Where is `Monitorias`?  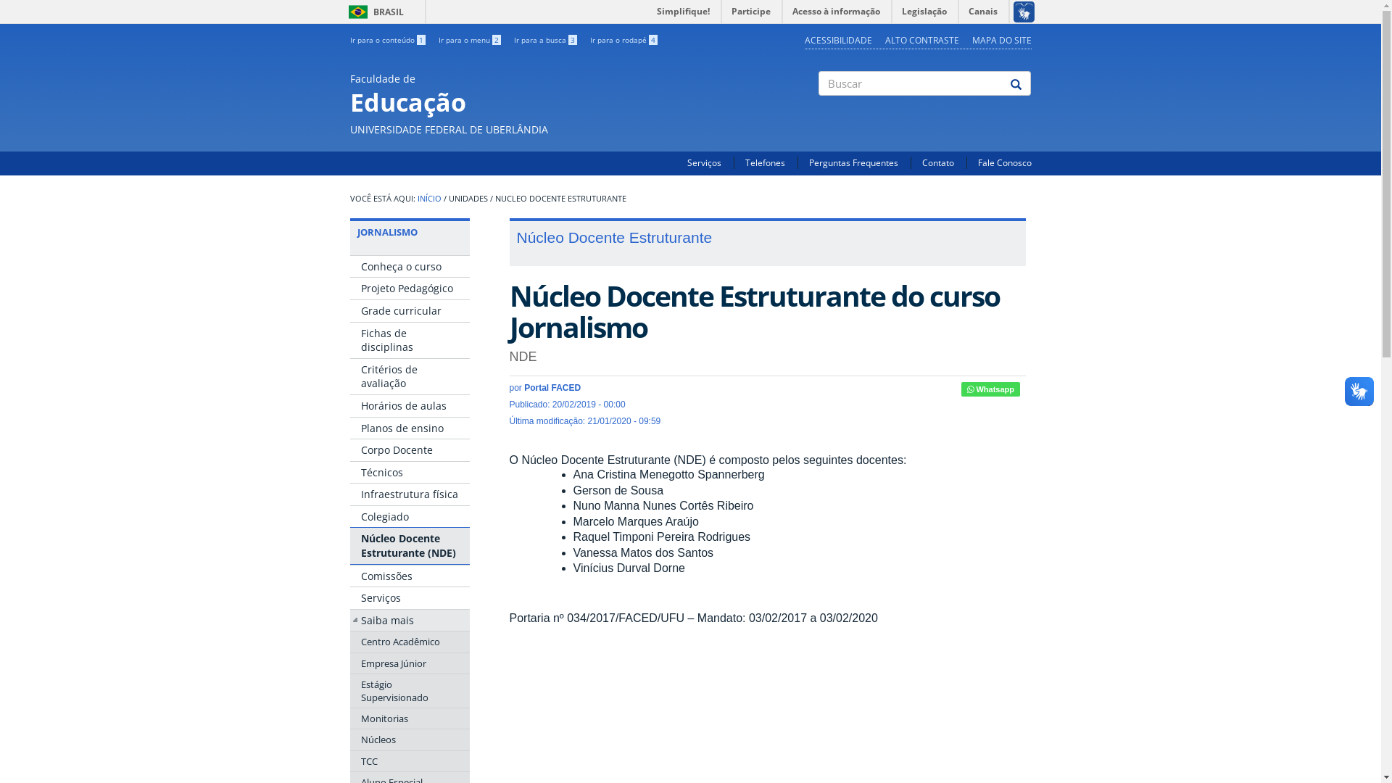
Monitorias is located at coordinates (409, 718).